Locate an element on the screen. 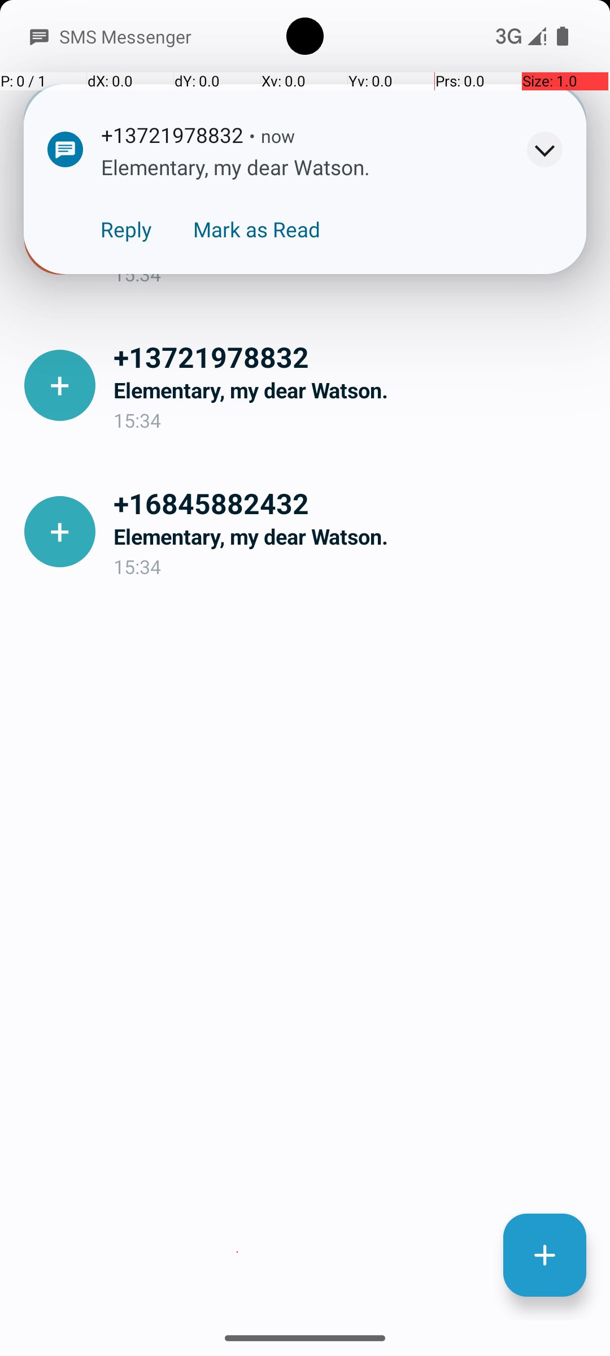 The width and height of the screenshot is (610, 1356). Off is located at coordinates (448, 43).